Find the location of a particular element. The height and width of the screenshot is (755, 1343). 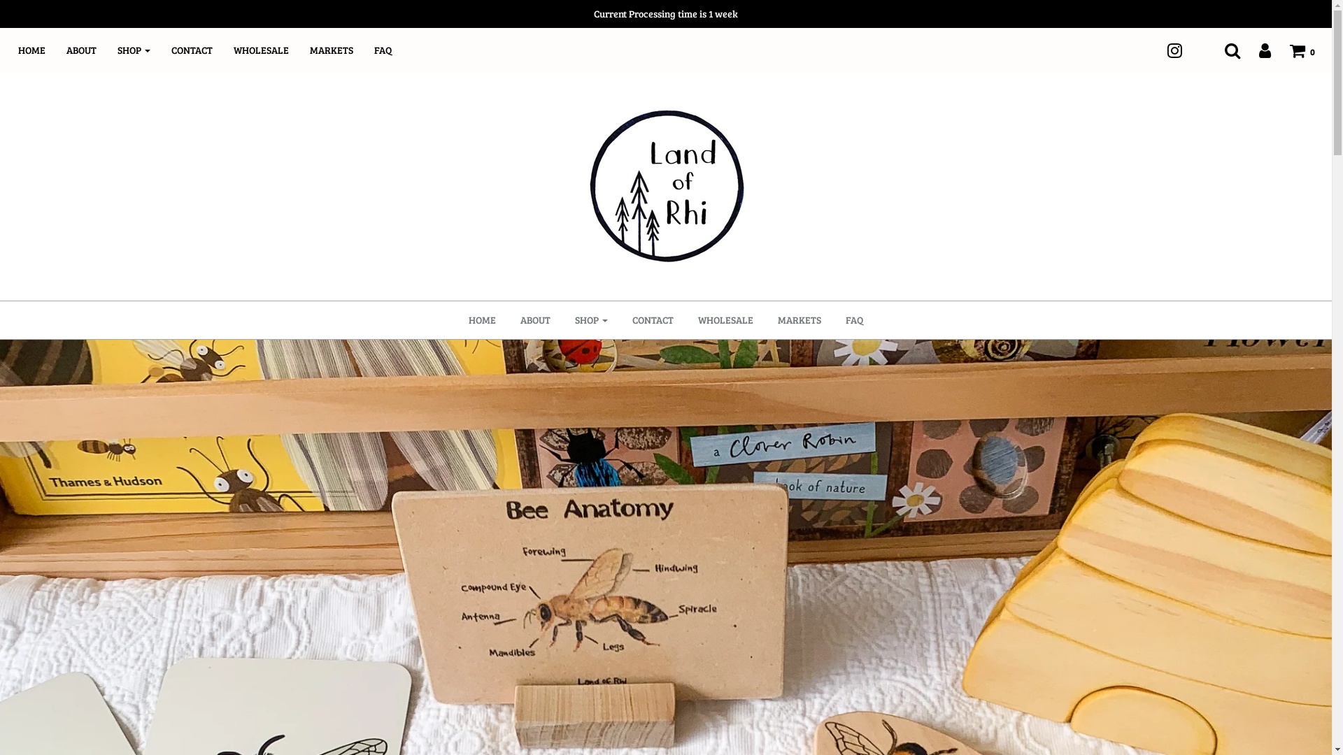

WHOLESALE is located at coordinates (726, 320).